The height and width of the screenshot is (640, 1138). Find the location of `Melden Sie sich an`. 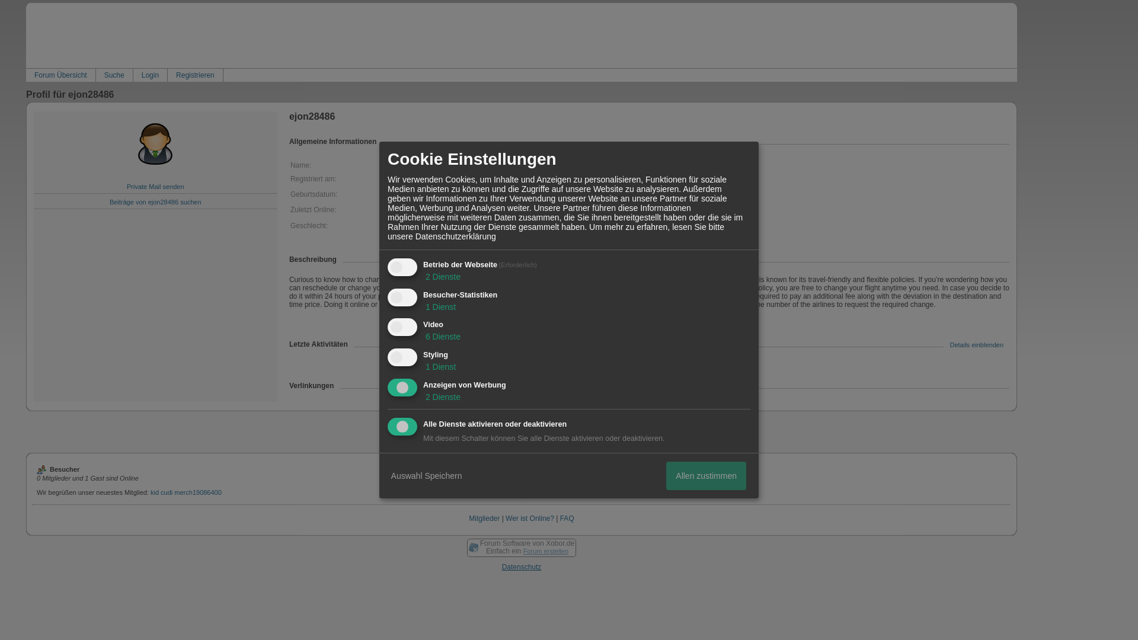

Melden Sie sich an is located at coordinates (461, 424).